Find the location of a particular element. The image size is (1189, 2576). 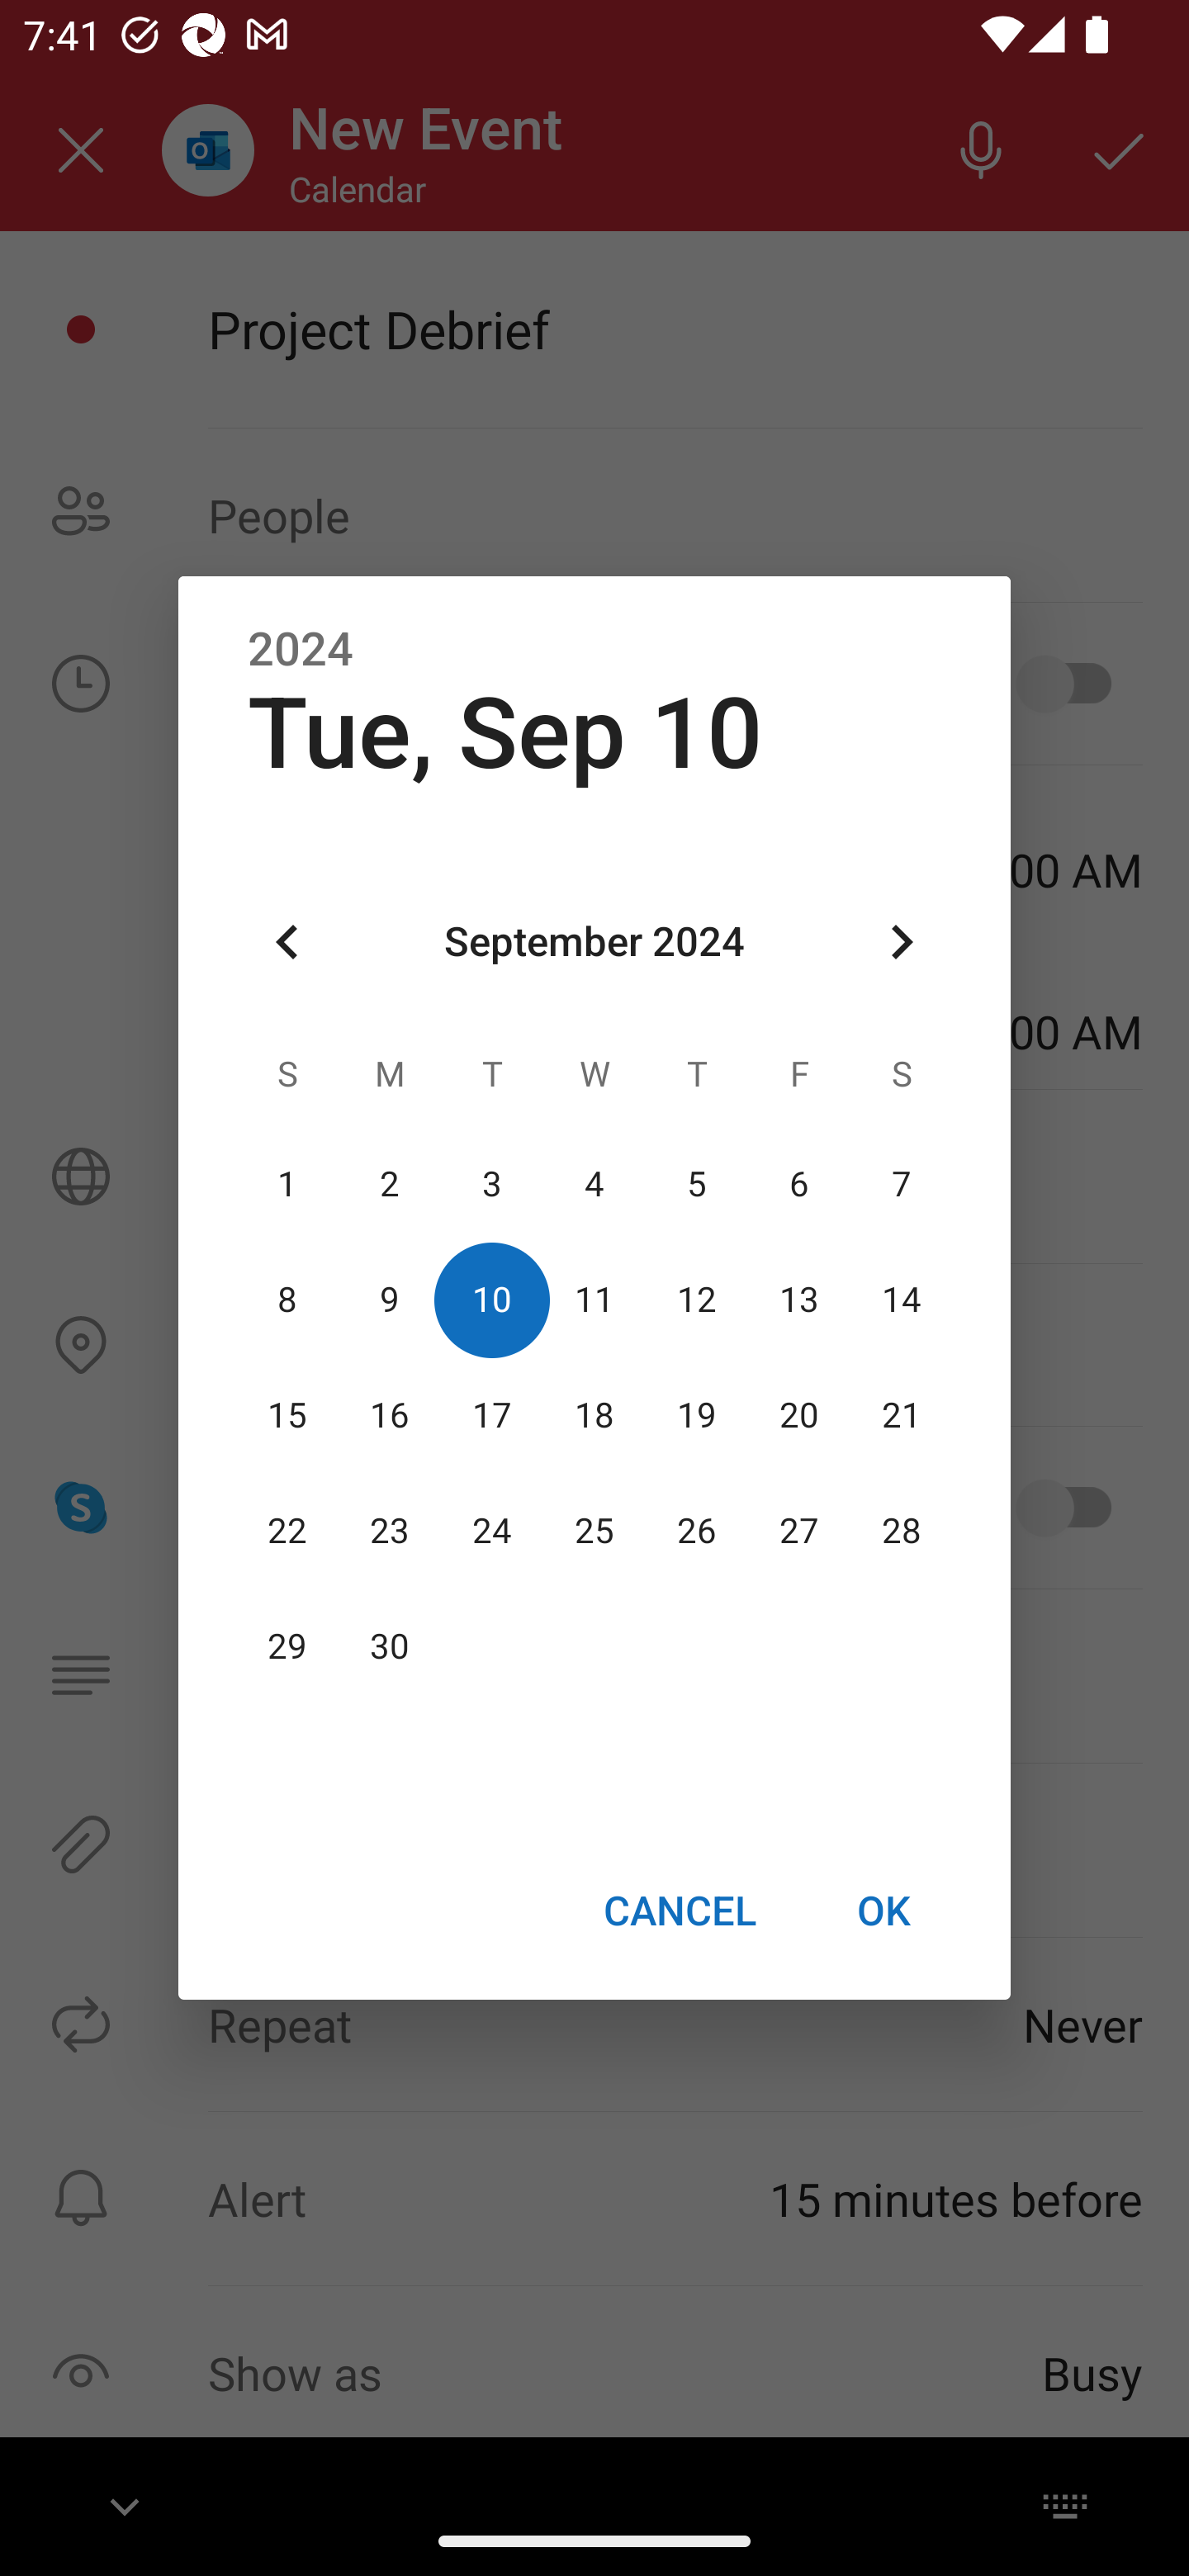

6 06 September 2024 is located at coordinates (798, 1184).